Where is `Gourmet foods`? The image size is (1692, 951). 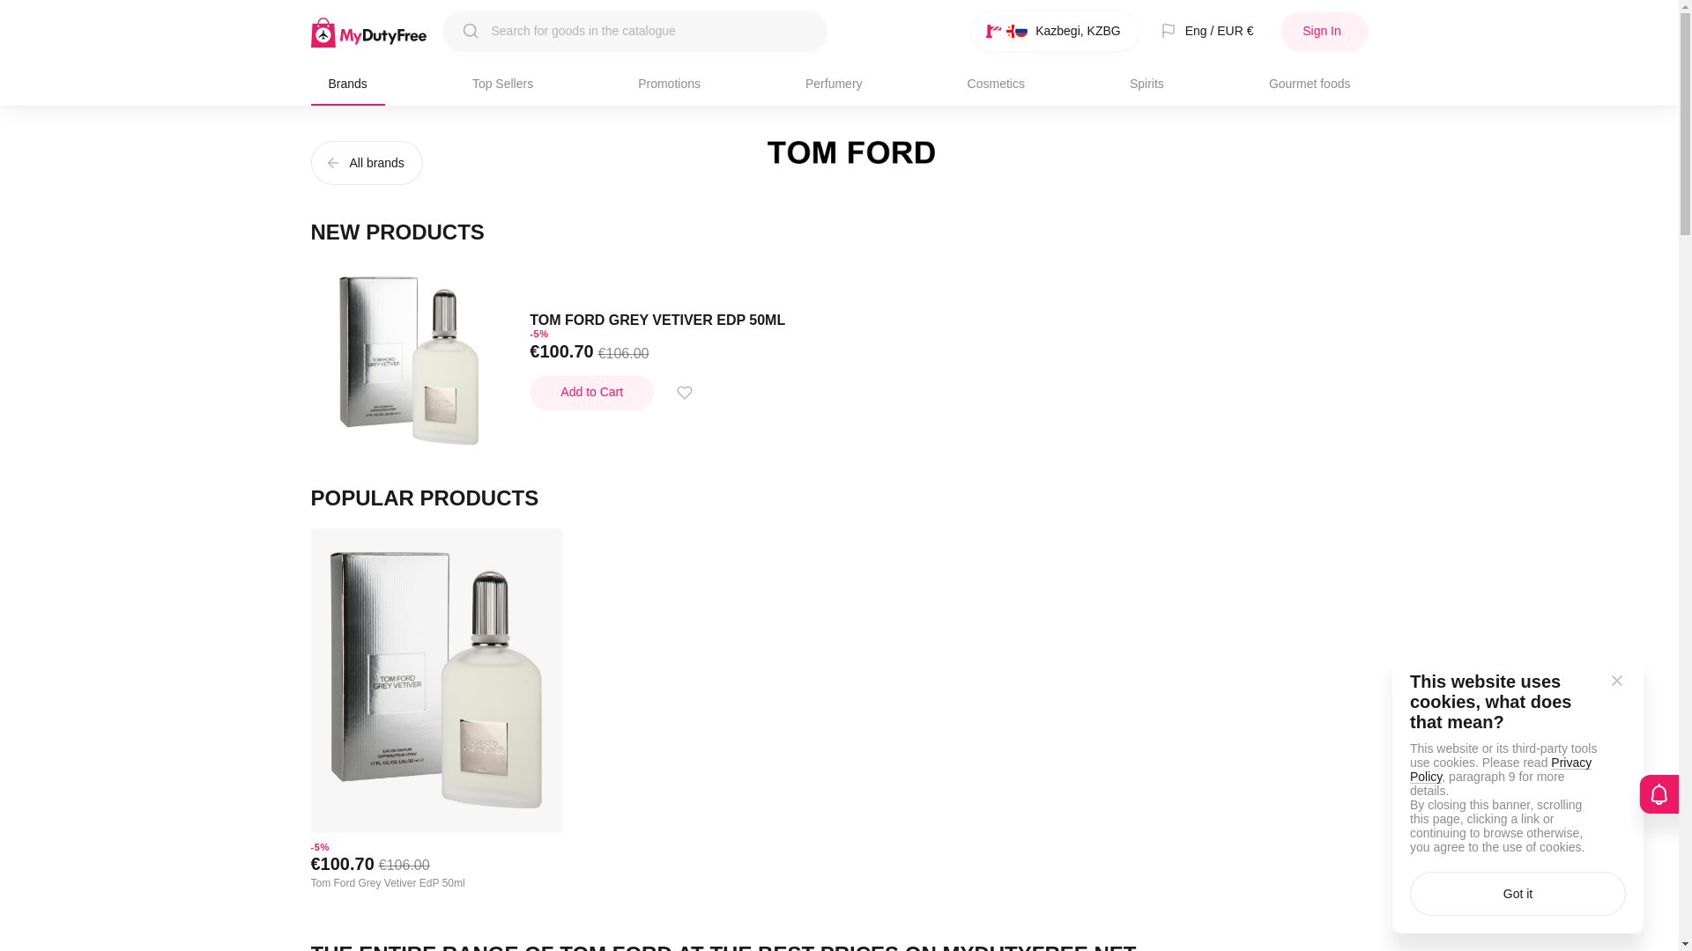
Gourmet foods is located at coordinates (1310, 83).